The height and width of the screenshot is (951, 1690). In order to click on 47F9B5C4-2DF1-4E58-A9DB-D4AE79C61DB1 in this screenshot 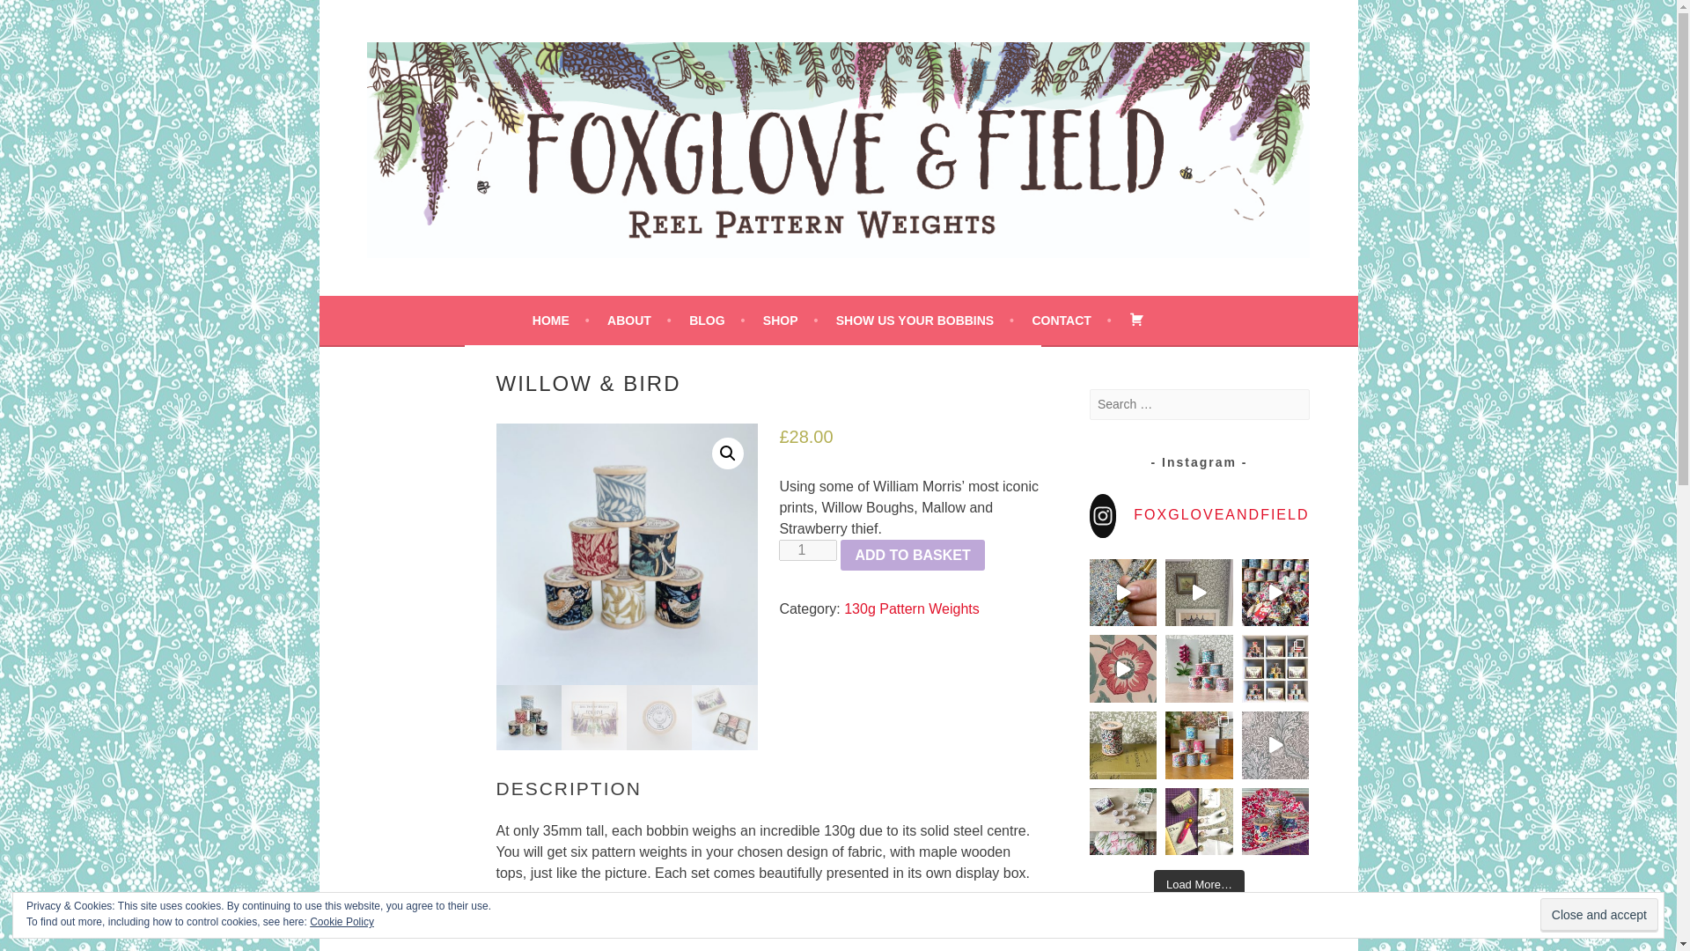, I will do `click(627, 553)`.